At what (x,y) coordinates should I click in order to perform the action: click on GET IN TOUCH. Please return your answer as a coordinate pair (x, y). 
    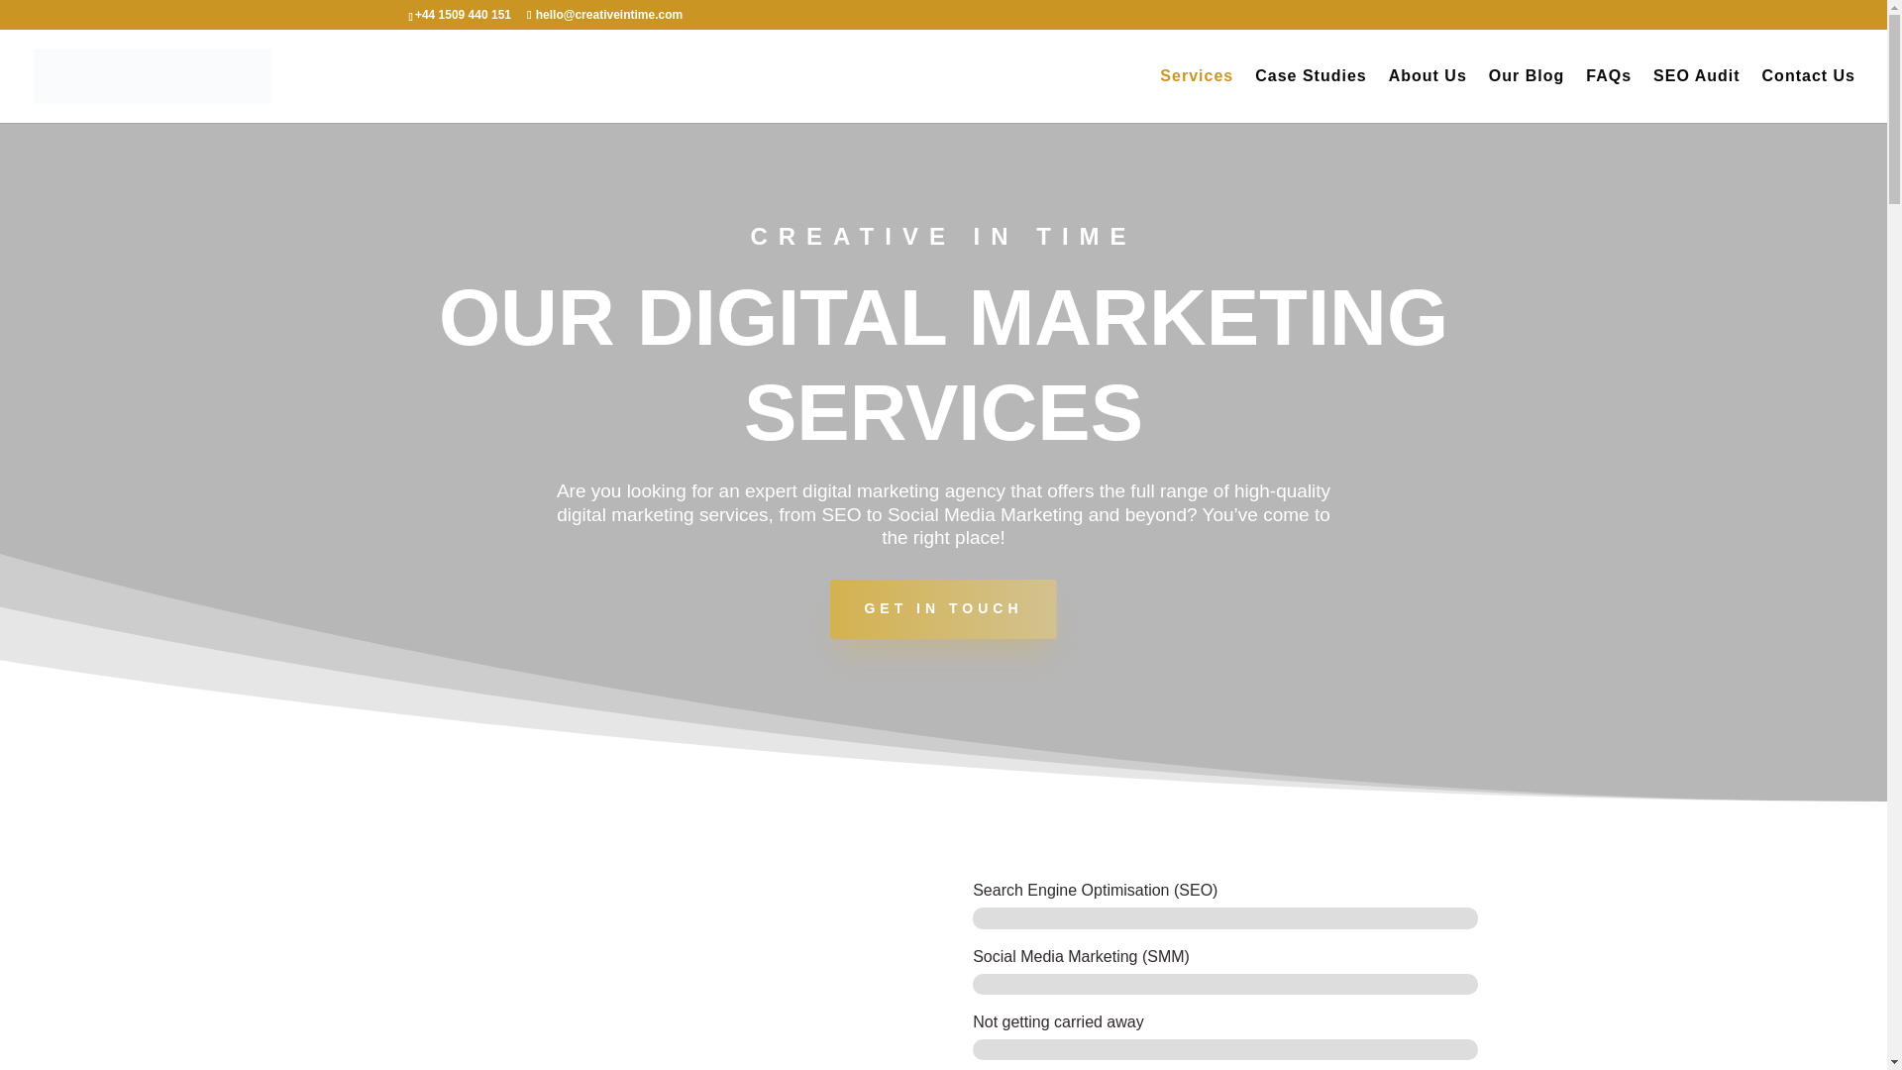
    Looking at the image, I should click on (942, 608).